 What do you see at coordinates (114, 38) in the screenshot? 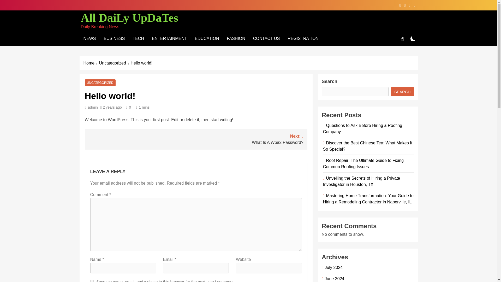
I see `admin` at bounding box center [114, 38].